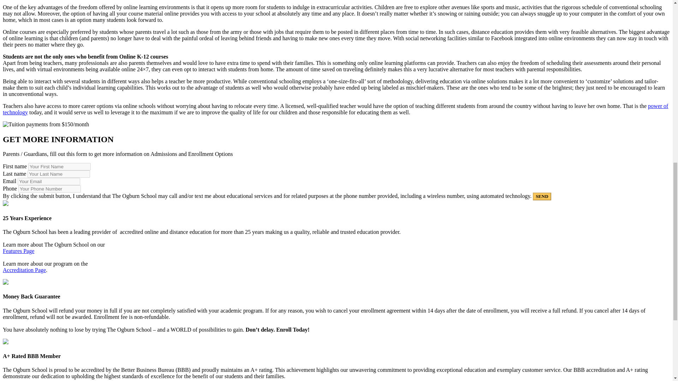 The height and width of the screenshot is (381, 678). Describe the element at coordinates (542, 196) in the screenshot. I see `SEND` at that location.